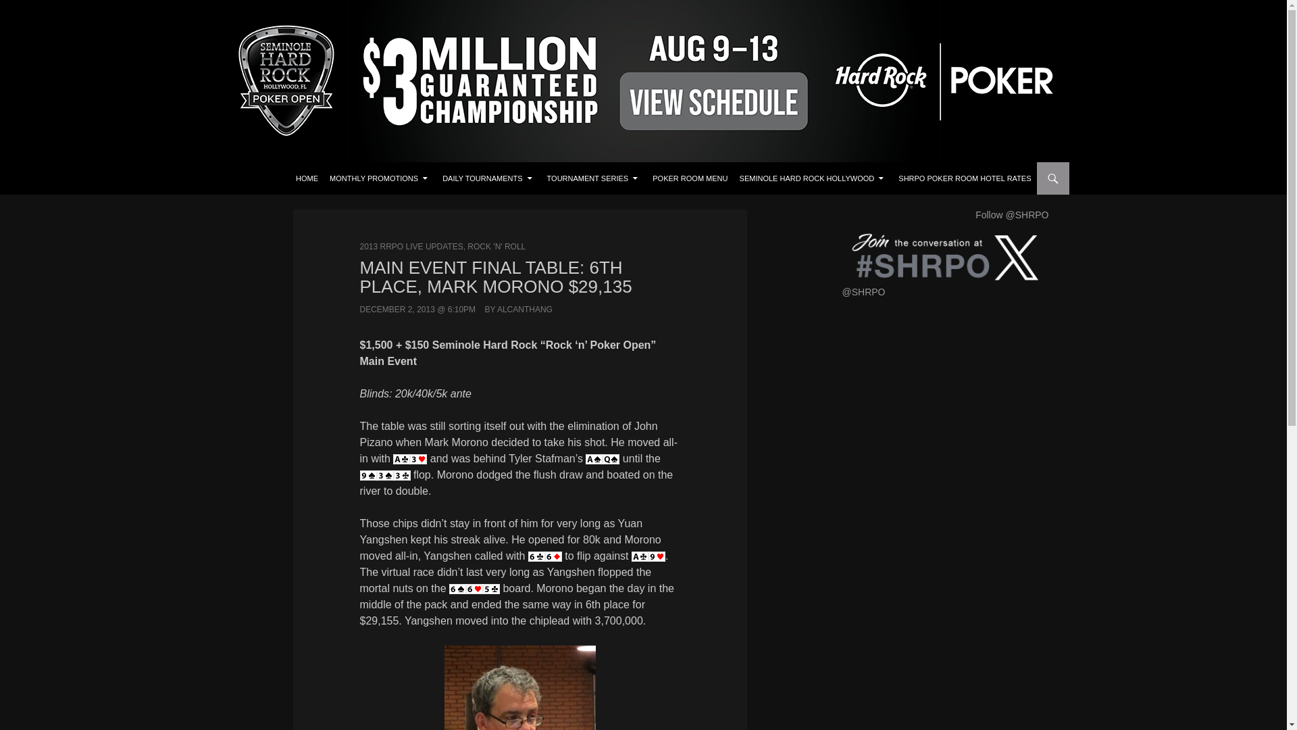 The height and width of the screenshot is (730, 1297). What do you see at coordinates (964, 178) in the screenshot?
I see `SHRPO POKER ROOM HOTEL RATES` at bounding box center [964, 178].